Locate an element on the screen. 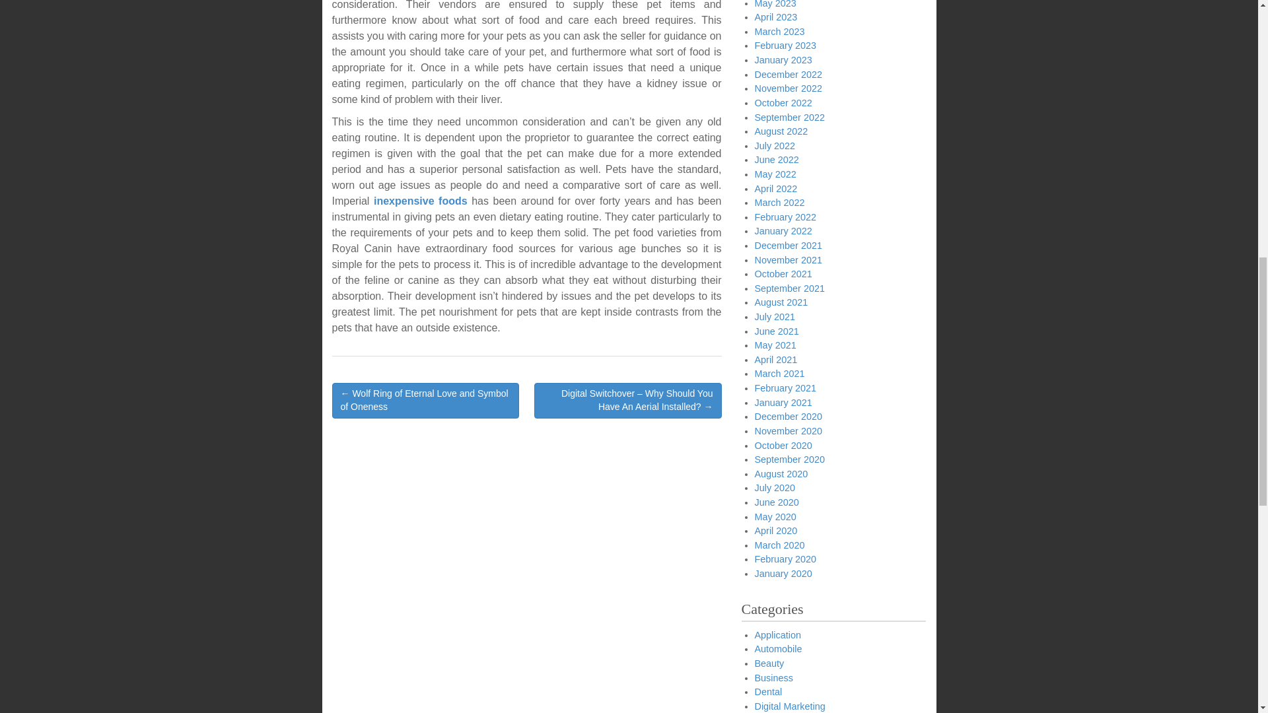  May 2023 is located at coordinates (775, 4).